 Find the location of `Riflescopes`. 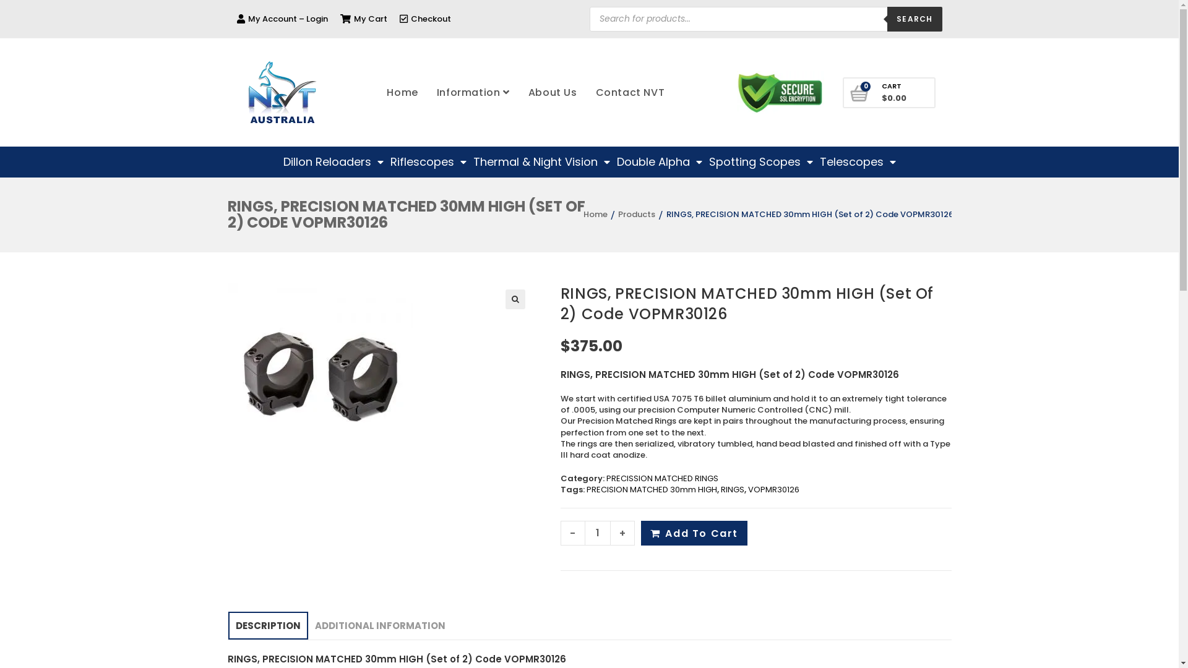

Riflescopes is located at coordinates (428, 162).